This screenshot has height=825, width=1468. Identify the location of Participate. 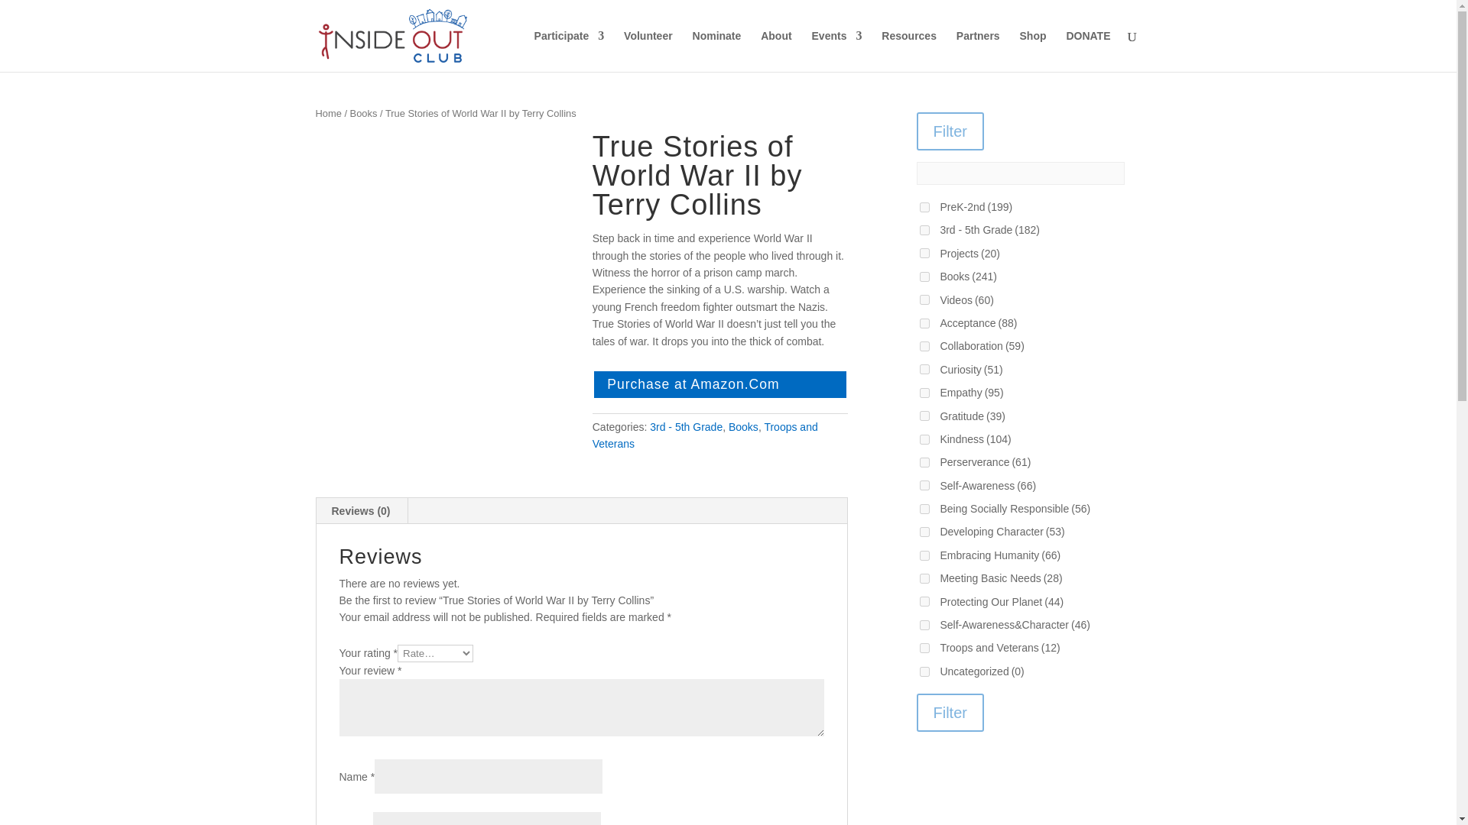
(569, 50).